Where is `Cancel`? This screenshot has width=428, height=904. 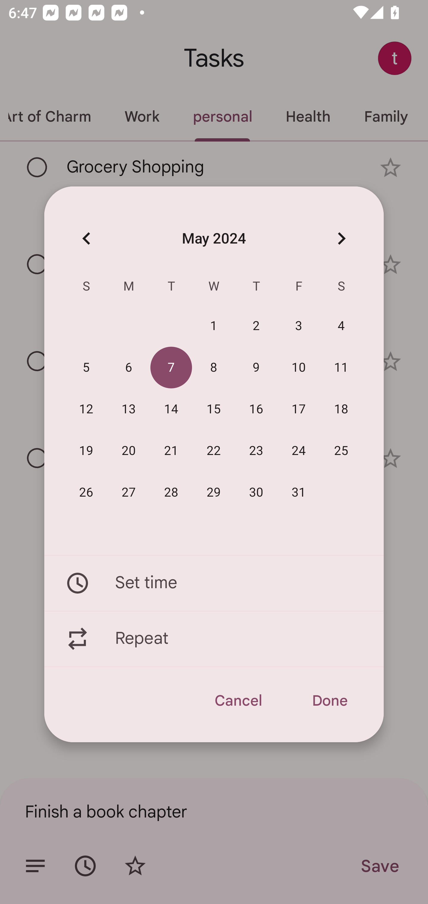 Cancel is located at coordinates (238, 701).